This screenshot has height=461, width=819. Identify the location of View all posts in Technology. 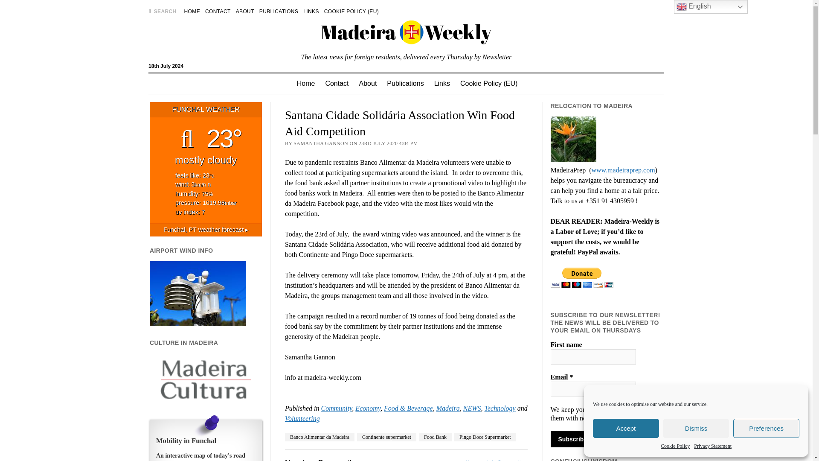
(500, 408).